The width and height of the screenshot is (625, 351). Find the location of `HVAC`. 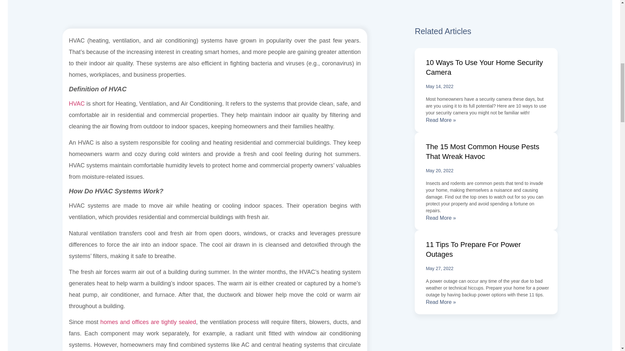

HVAC is located at coordinates (77, 103).